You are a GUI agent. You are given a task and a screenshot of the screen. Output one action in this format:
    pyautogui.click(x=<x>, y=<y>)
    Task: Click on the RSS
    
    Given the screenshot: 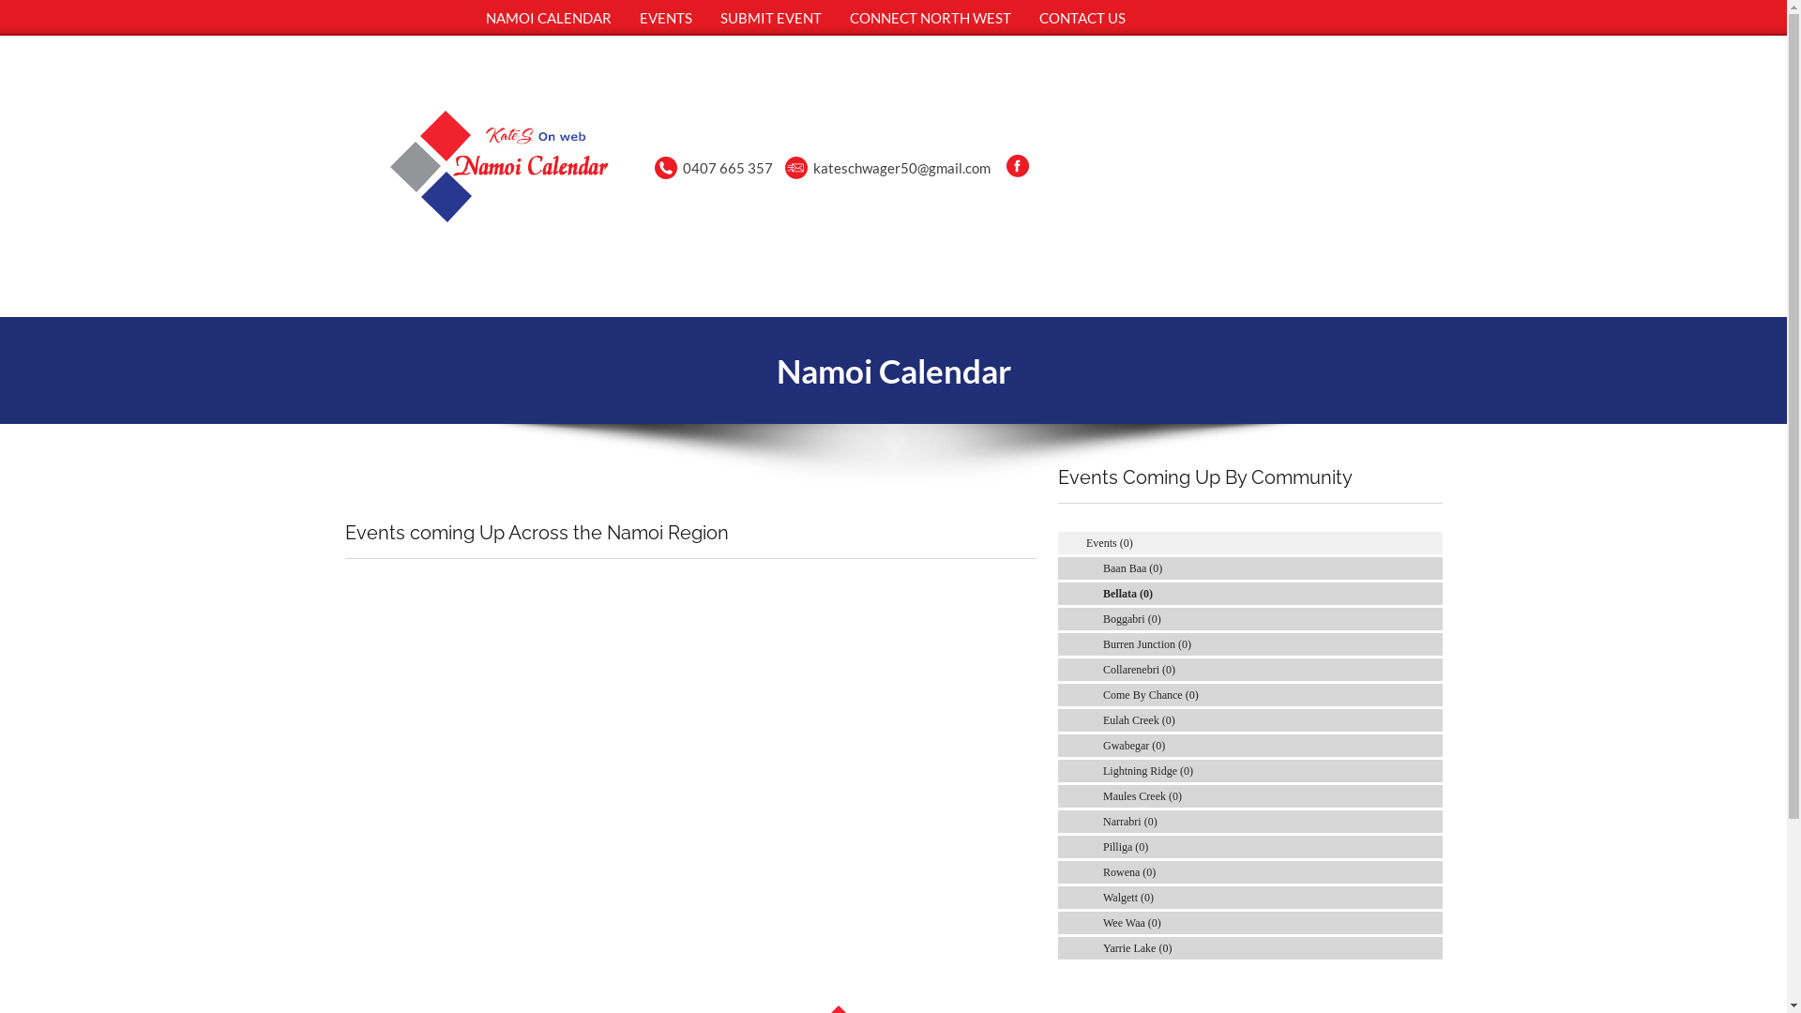 What is the action you would take?
    pyautogui.click(x=1432, y=720)
    